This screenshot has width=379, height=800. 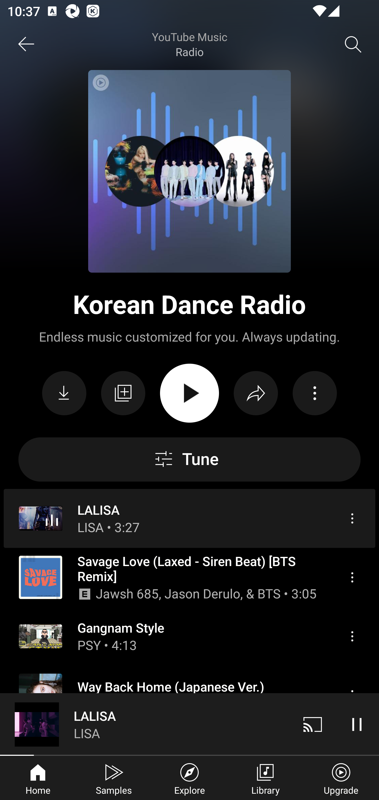 What do you see at coordinates (256, 393) in the screenshot?
I see `Share` at bounding box center [256, 393].